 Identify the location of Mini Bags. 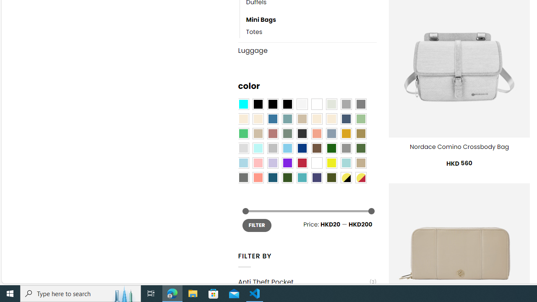
(311, 20).